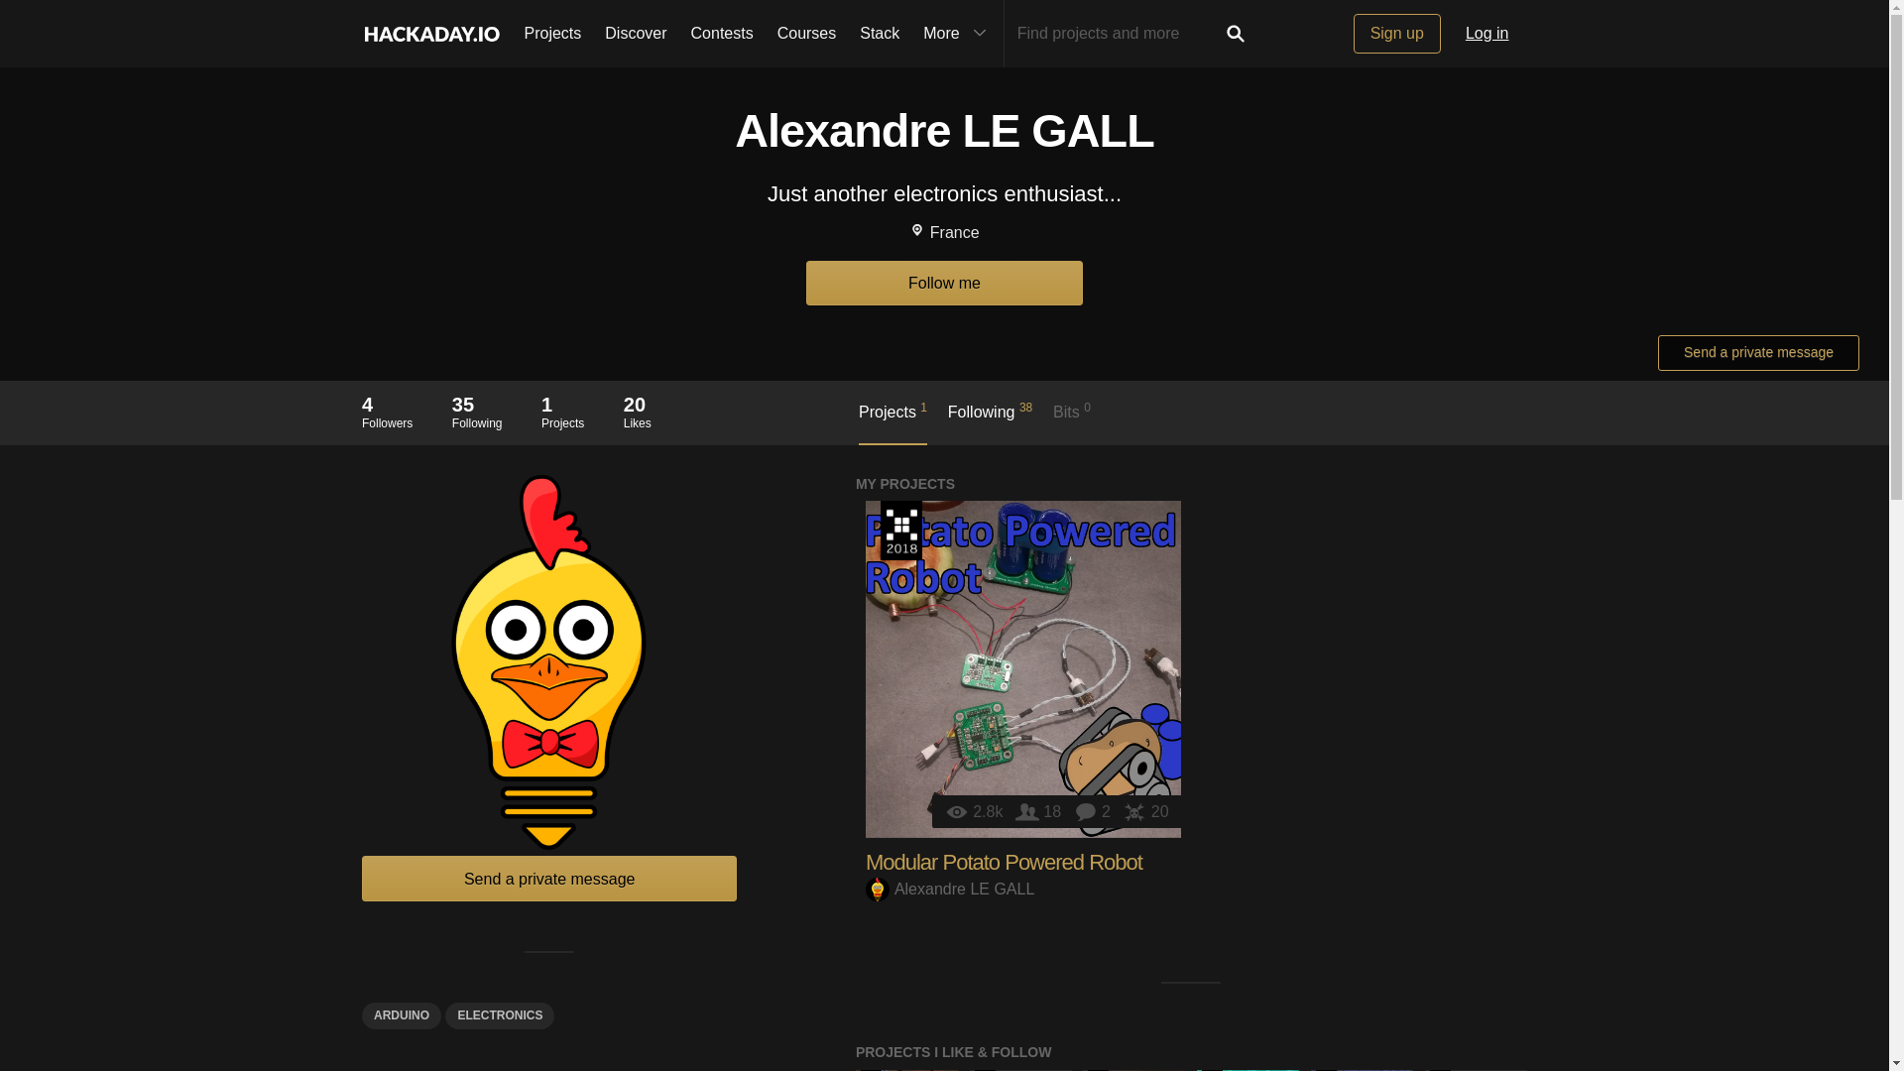 The width and height of the screenshot is (1904, 1071). What do you see at coordinates (892, 422) in the screenshot?
I see `Two characters minimum` at bounding box center [892, 422].